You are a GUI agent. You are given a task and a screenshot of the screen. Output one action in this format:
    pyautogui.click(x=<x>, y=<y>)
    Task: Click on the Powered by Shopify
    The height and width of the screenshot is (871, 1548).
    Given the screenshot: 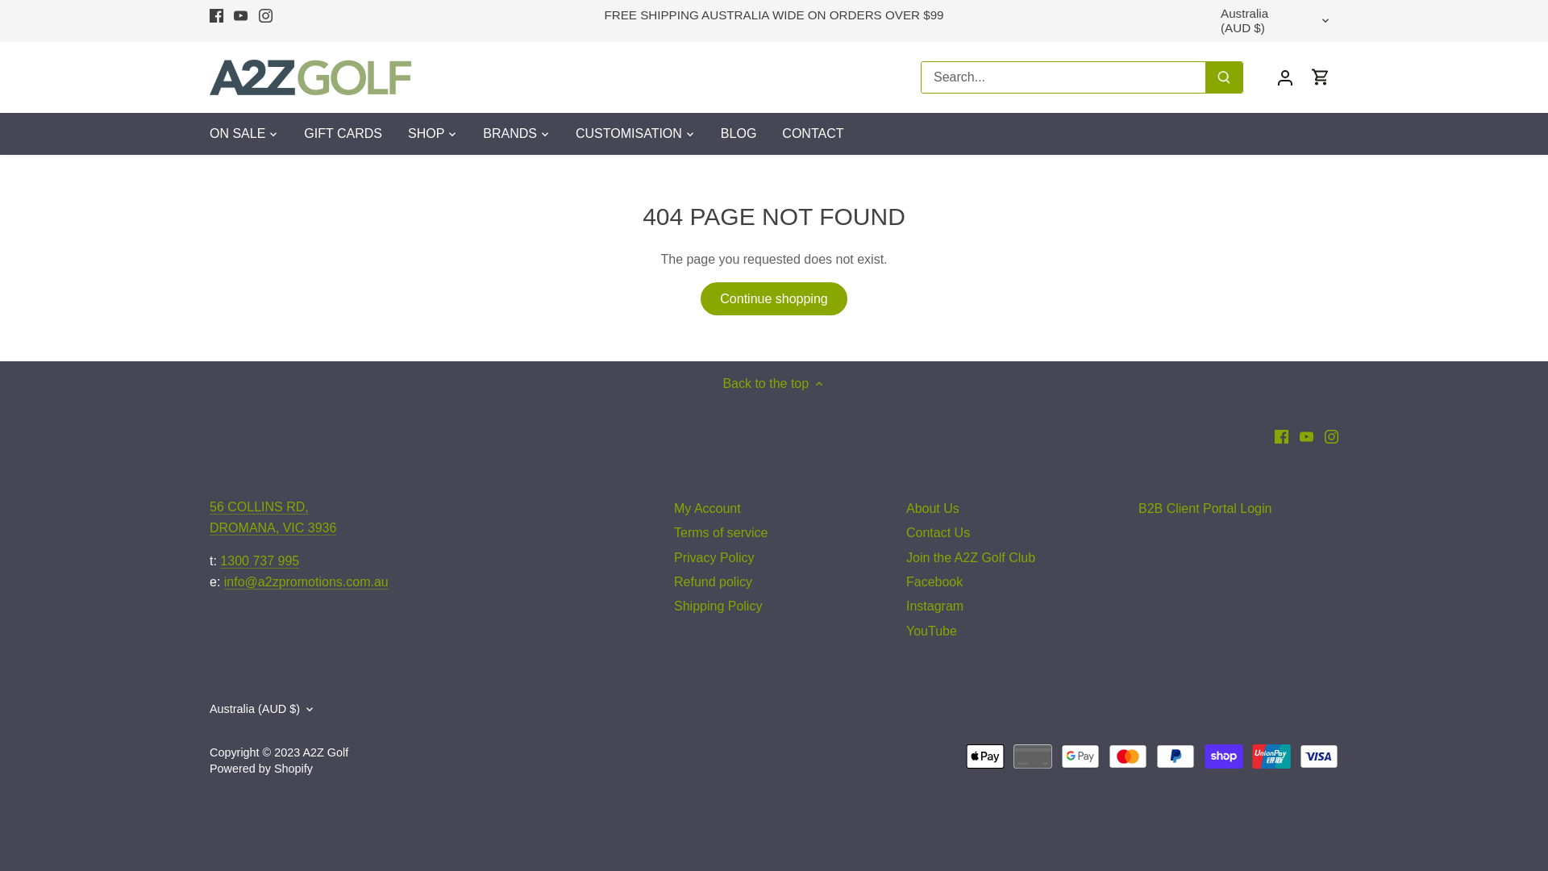 What is the action you would take?
    pyautogui.click(x=261, y=769)
    